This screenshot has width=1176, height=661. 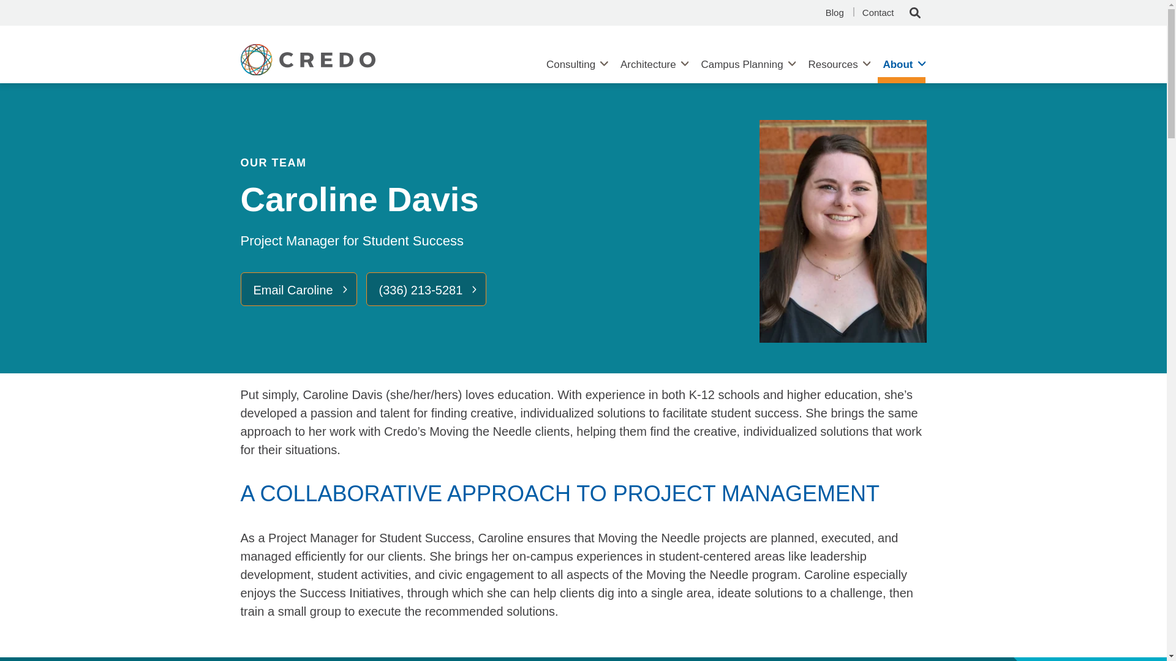 I want to click on Resources, so click(x=832, y=65).